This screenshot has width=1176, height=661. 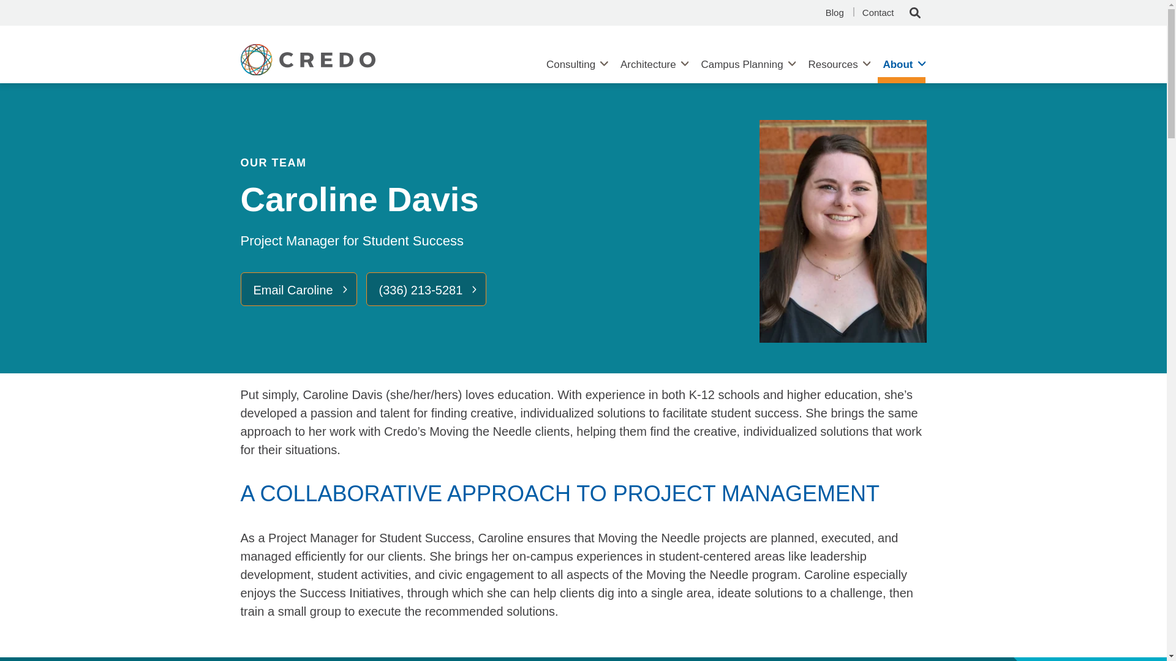 I want to click on Resources, so click(x=832, y=65).